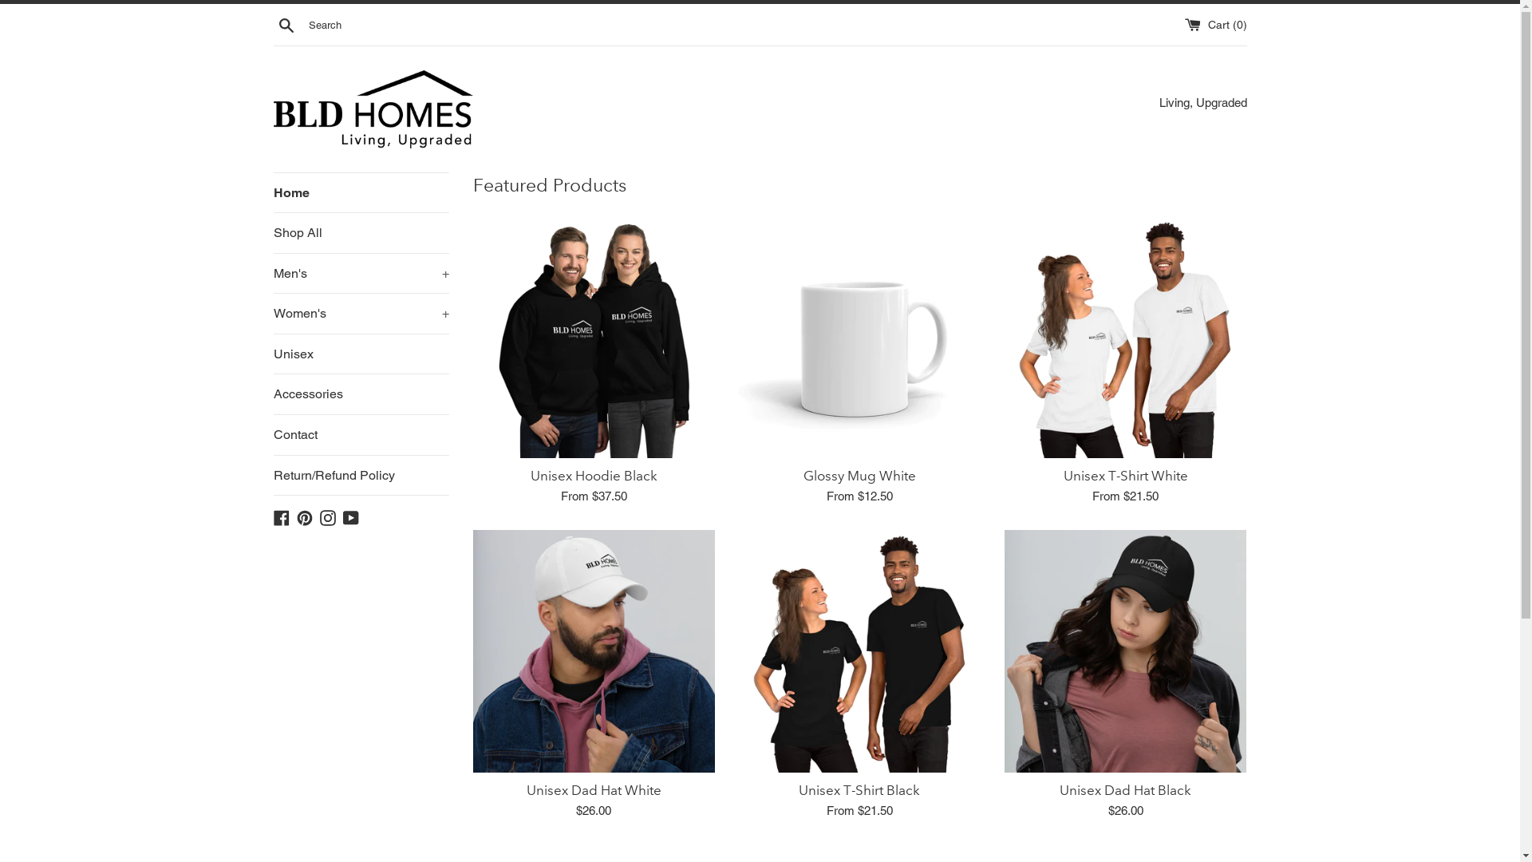 The height and width of the screenshot is (862, 1532). I want to click on Search, so click(286, 25).